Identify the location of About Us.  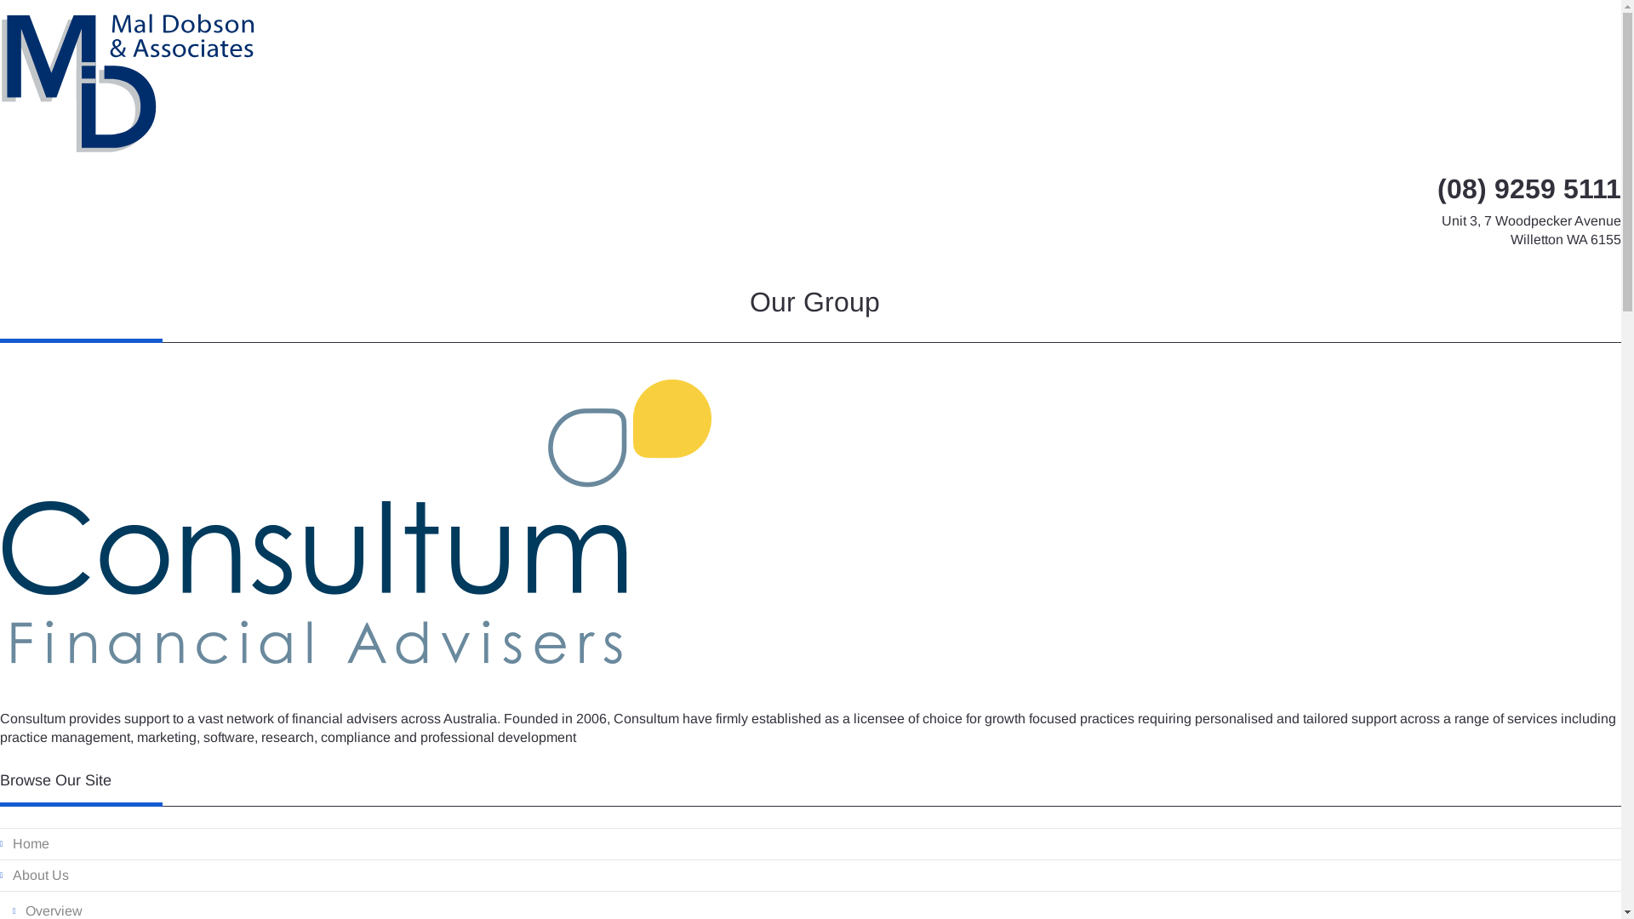
(122, 284).